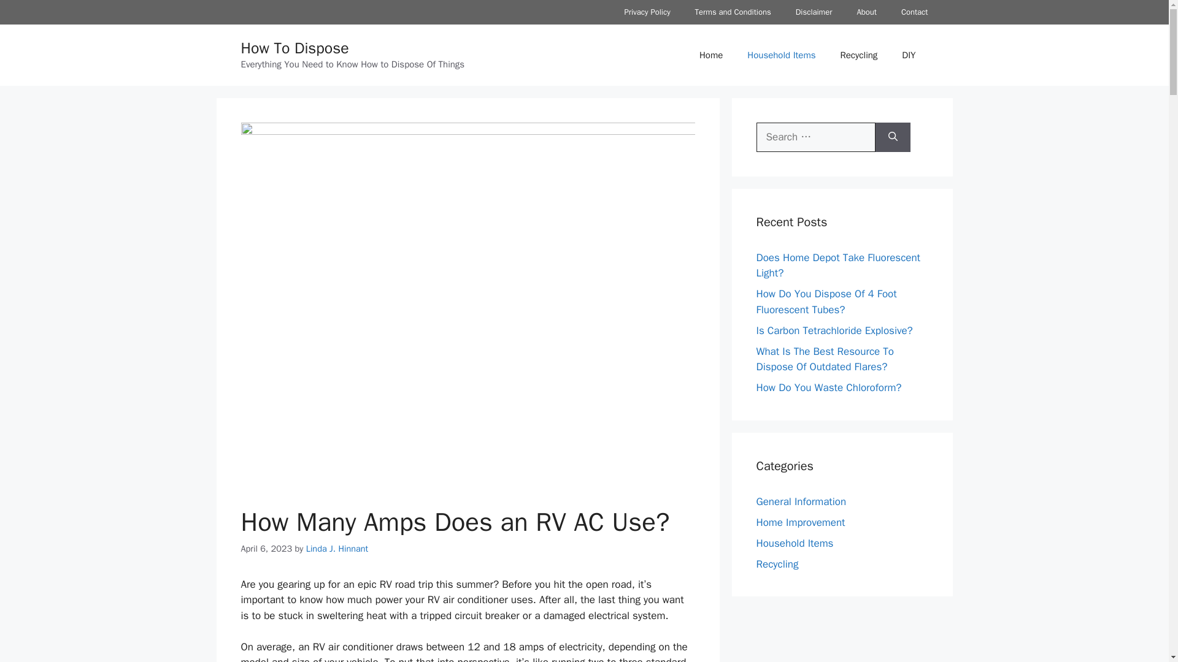  I want to click on Does Home Depot Take Fluorescent Light?, so click(838, 265).